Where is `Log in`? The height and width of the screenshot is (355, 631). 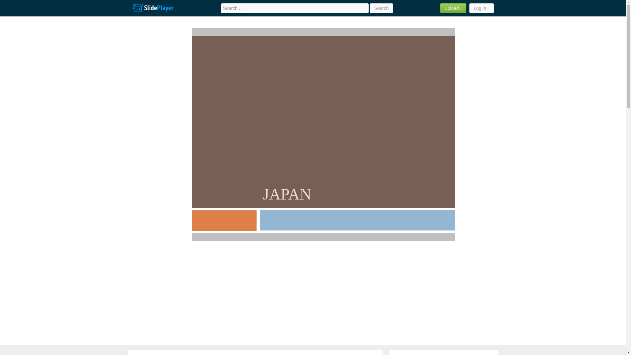 Log in is located at coordinates (481, 8).